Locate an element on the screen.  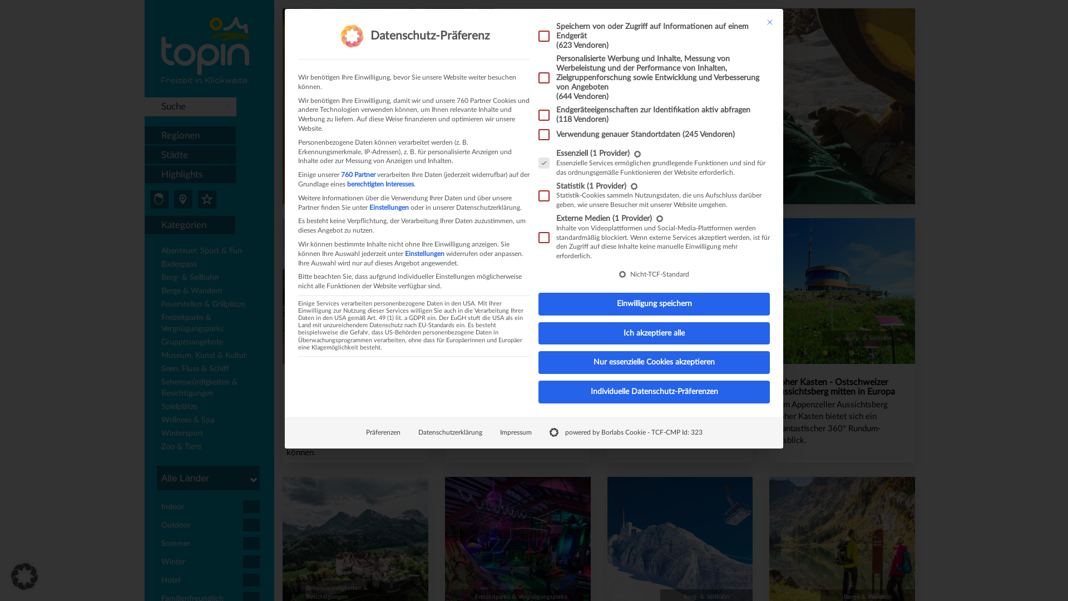
Abenteuer, Sport & Fun is located at coordinates (212, 252).